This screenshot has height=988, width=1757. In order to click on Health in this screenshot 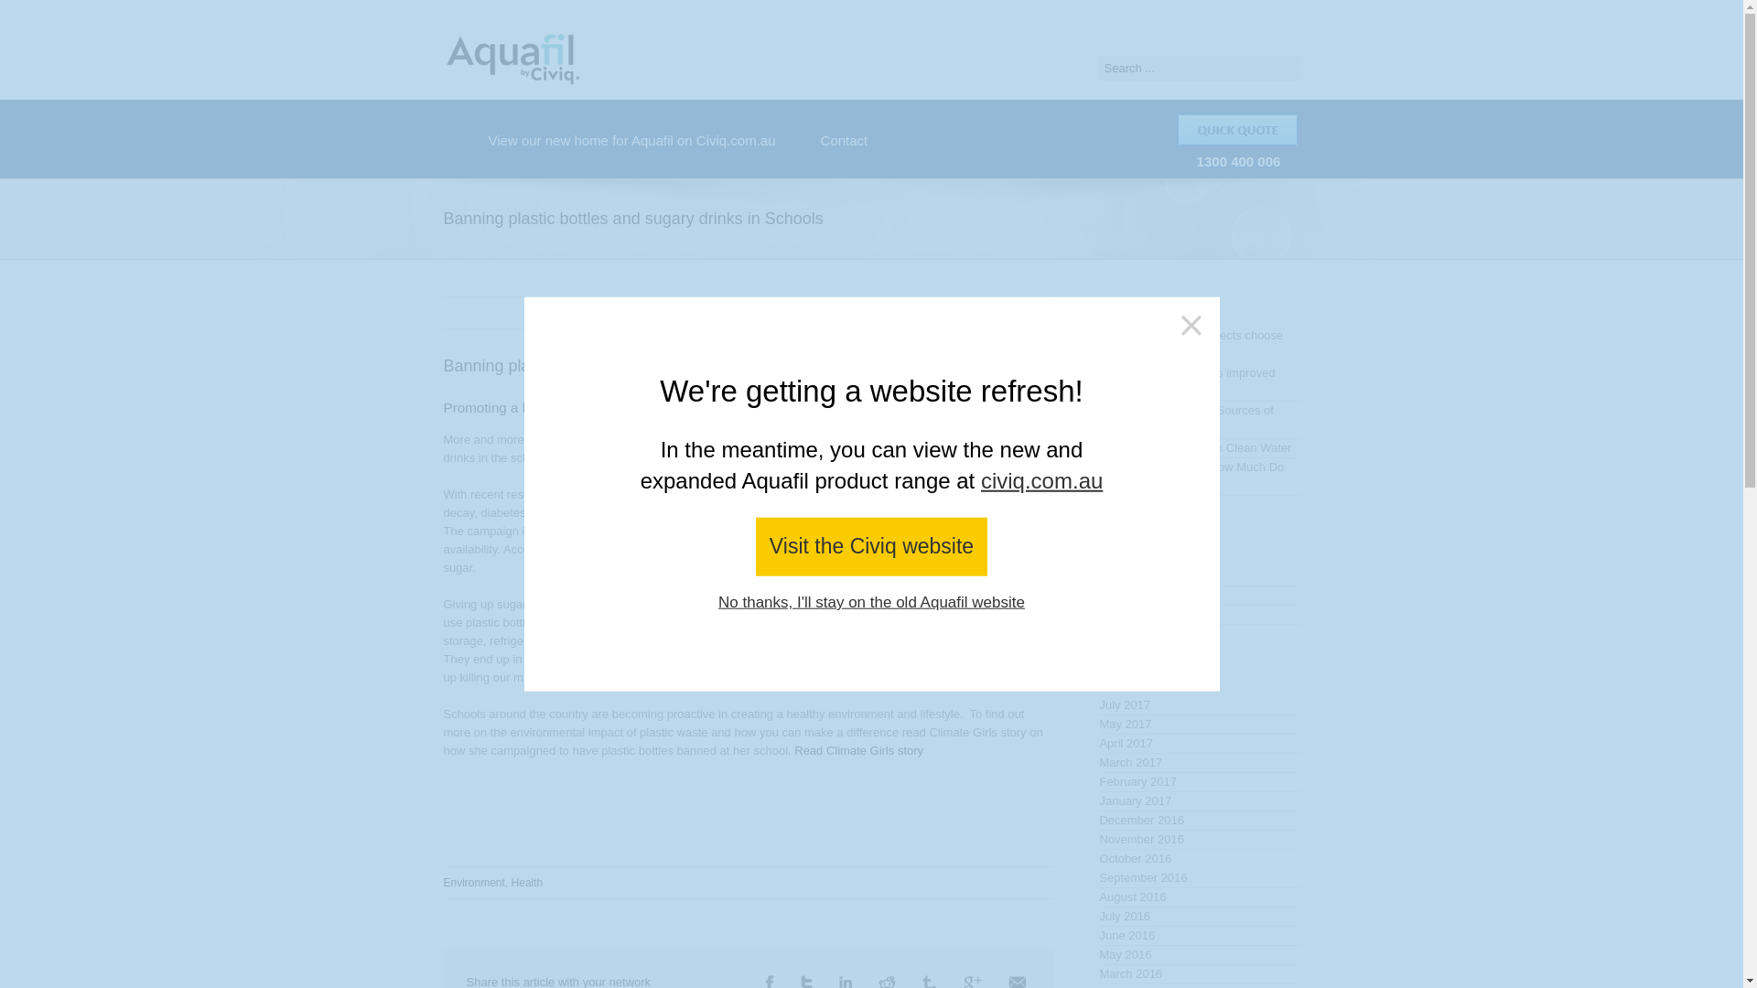, I will do `click(1199, 615)`.